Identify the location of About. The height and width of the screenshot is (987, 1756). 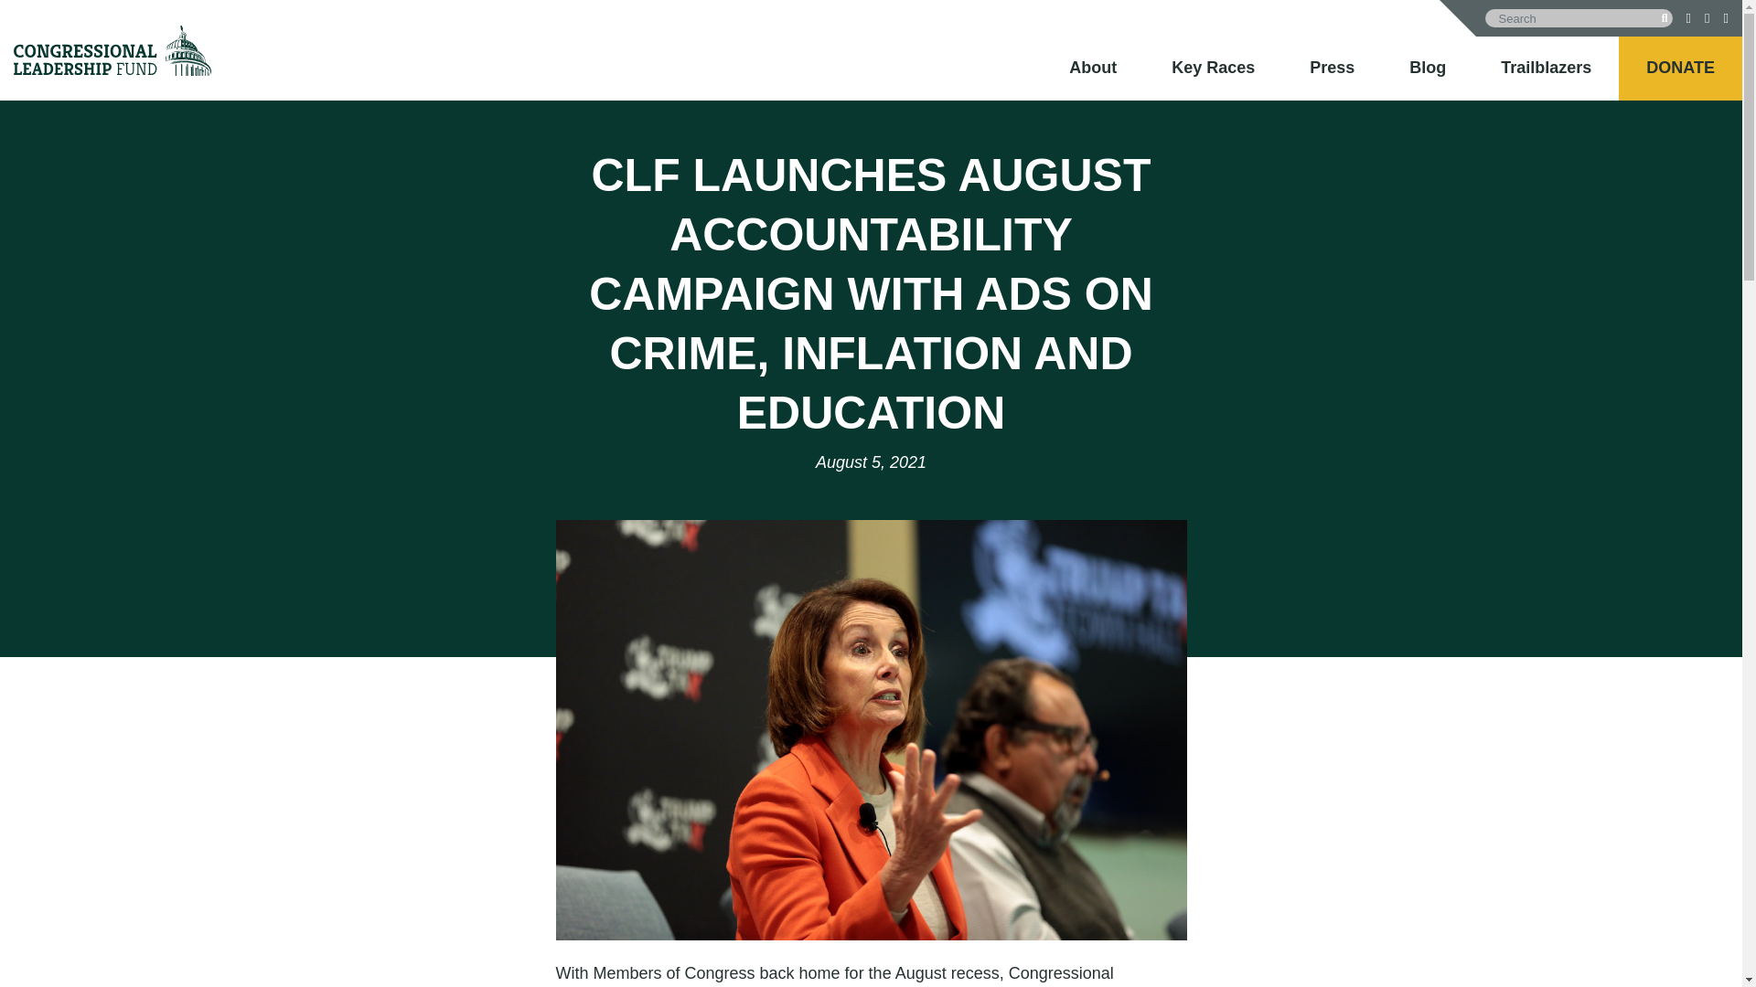
(1093, 68).